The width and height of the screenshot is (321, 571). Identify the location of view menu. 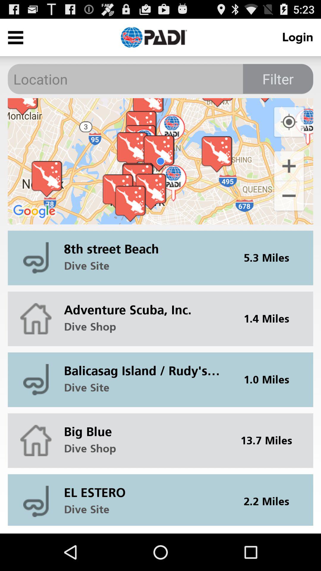
(15, 37).